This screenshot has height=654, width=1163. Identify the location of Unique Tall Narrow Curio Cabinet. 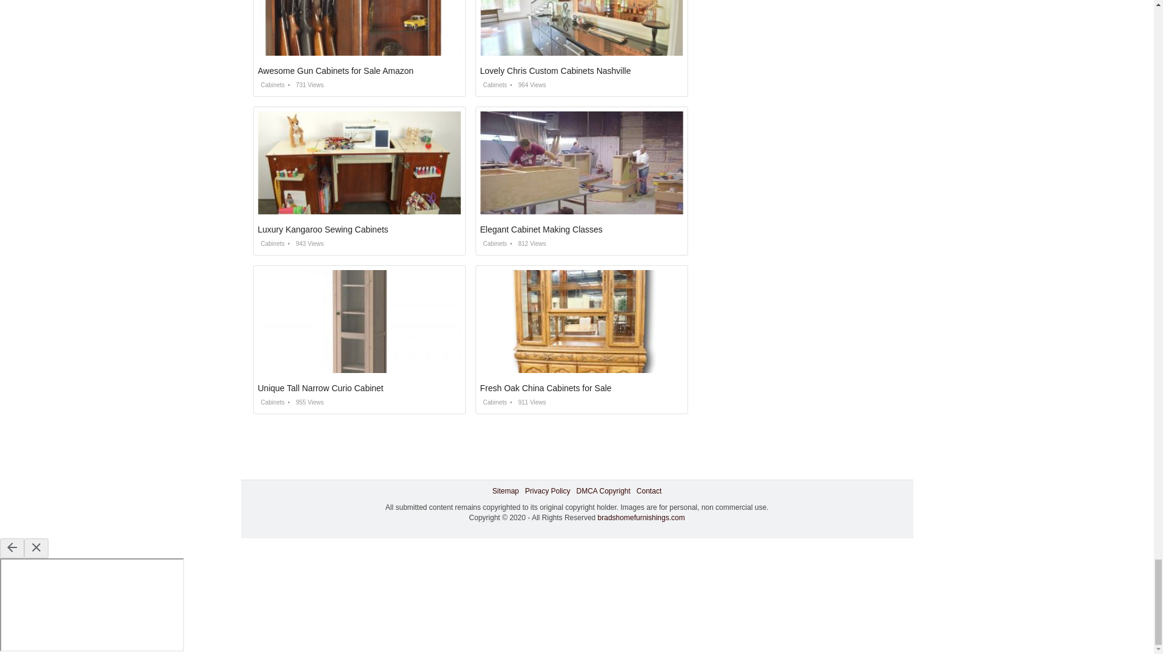
(321, 388).